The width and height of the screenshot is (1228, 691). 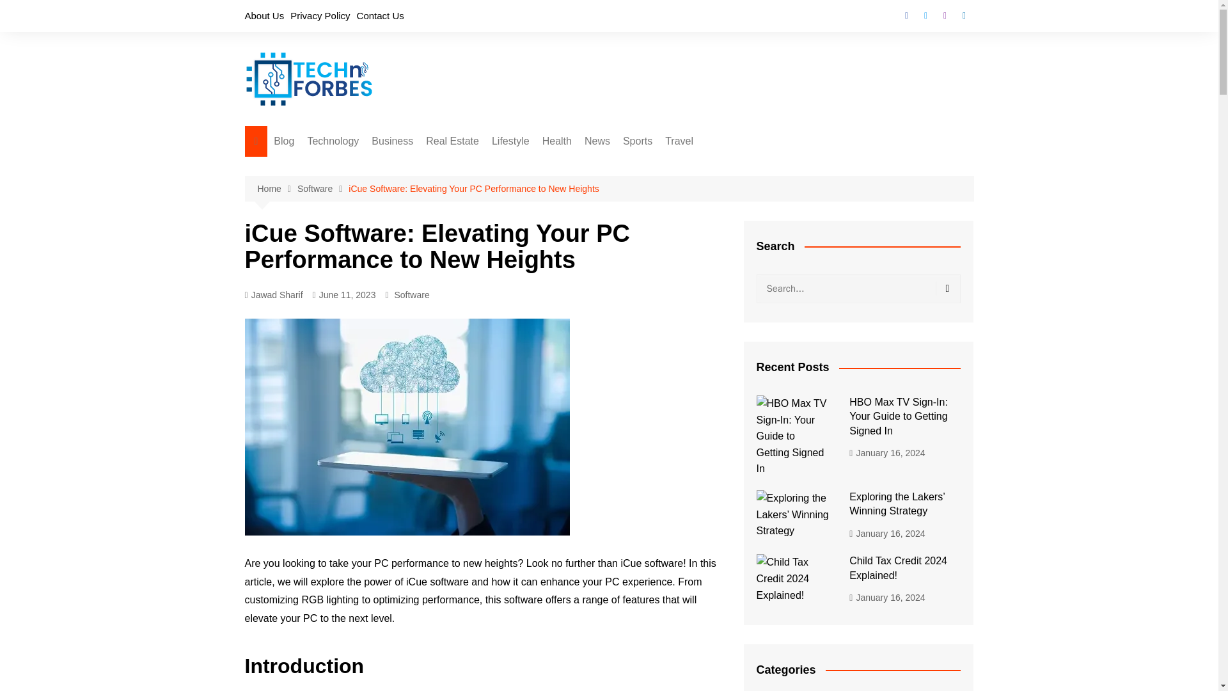 I want to click on Fashion, so click(x=555, y=167).